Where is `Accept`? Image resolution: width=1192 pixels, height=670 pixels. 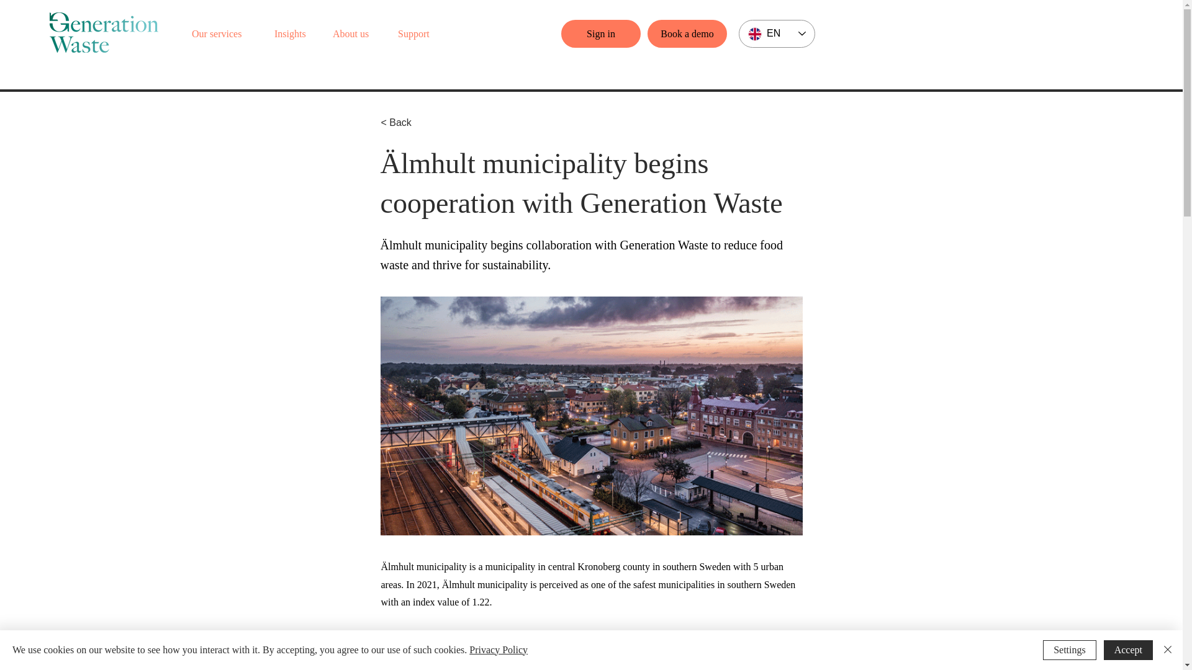 Accept is located at coordinates (1127, 650).